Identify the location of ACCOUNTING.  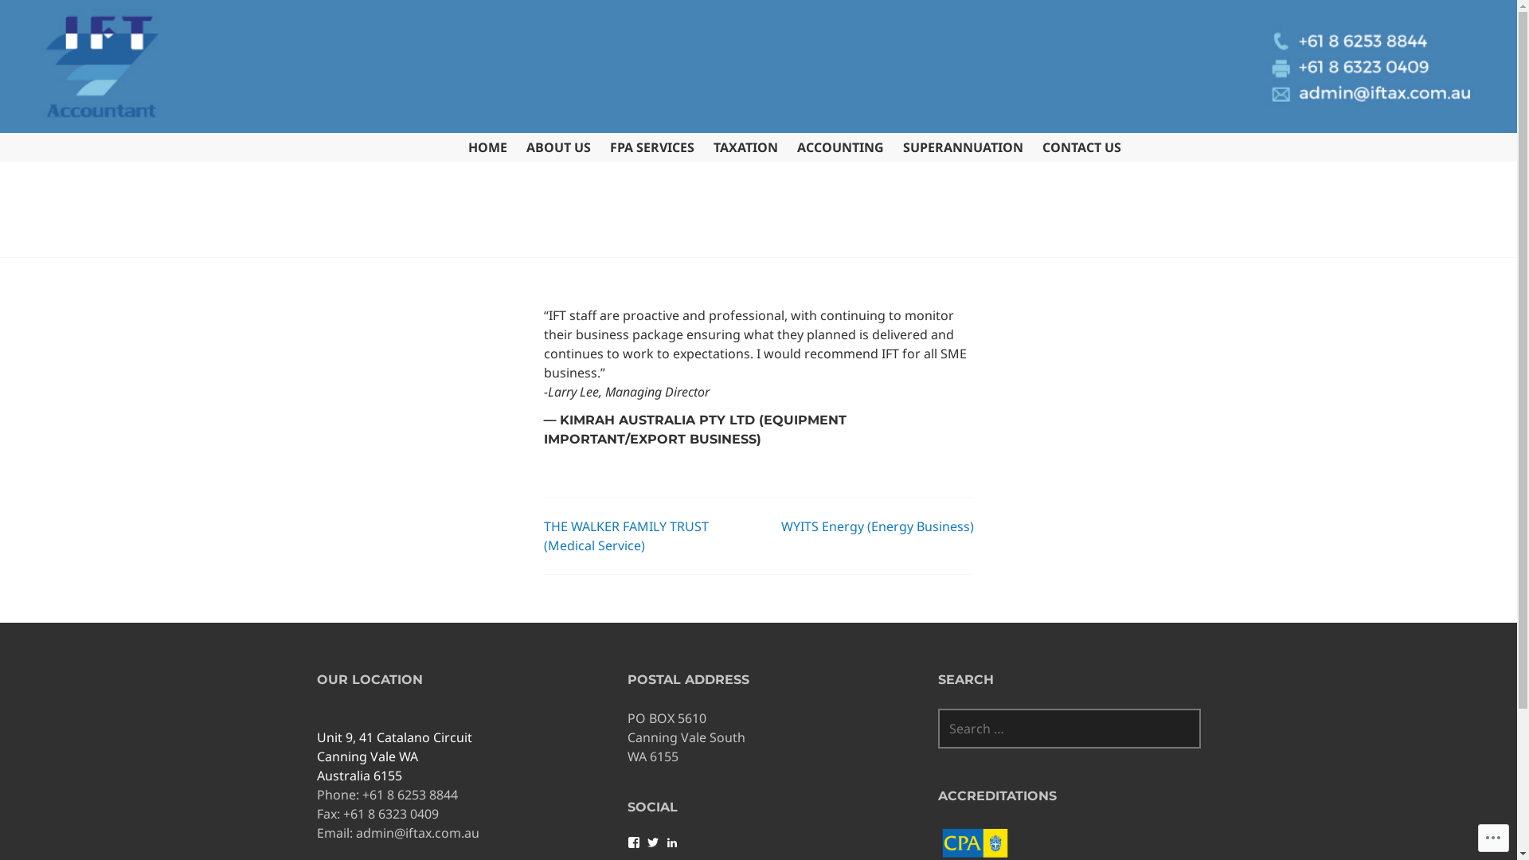
(839, 148).